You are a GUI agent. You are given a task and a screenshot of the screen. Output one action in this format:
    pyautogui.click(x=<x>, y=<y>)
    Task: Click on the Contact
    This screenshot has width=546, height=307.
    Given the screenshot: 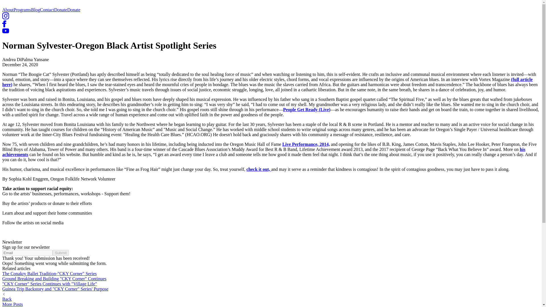 What is the action you would take?
    pyautogui.click(x=47, y=10)
    